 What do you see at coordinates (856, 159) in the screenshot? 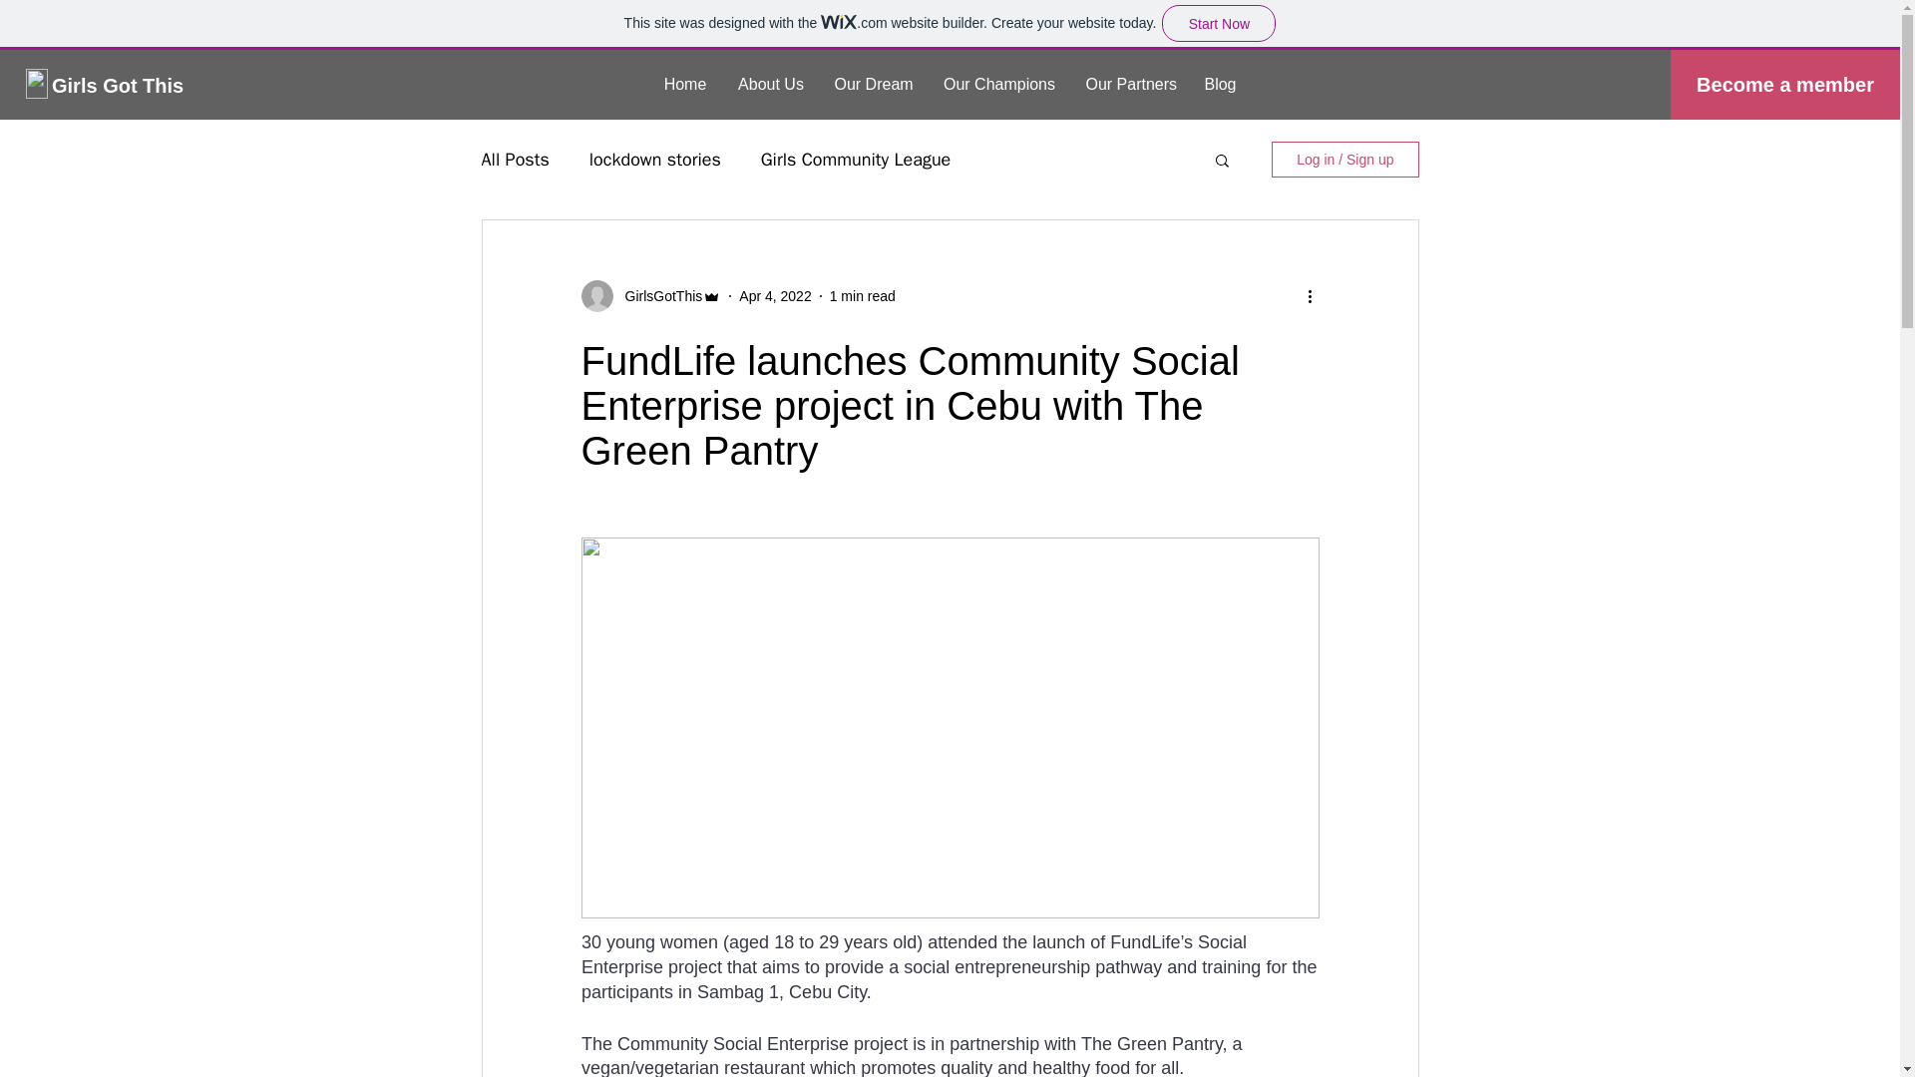
I see `Girls Community League` at bounding box center [856, 159].